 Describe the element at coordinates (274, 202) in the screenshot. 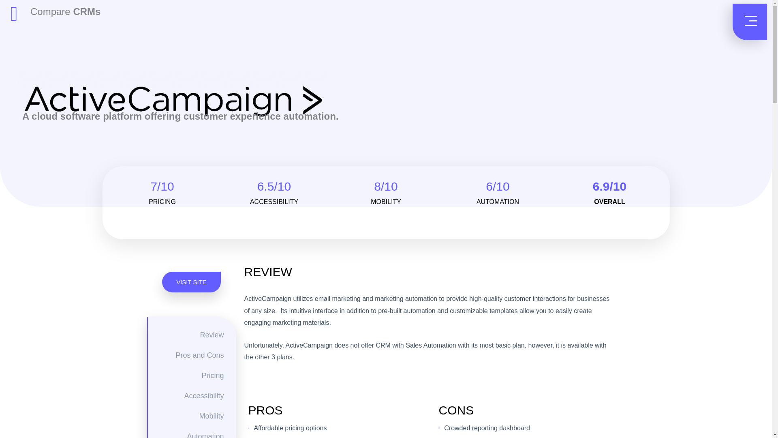

I see `ACCESSIBILITY` at that location.